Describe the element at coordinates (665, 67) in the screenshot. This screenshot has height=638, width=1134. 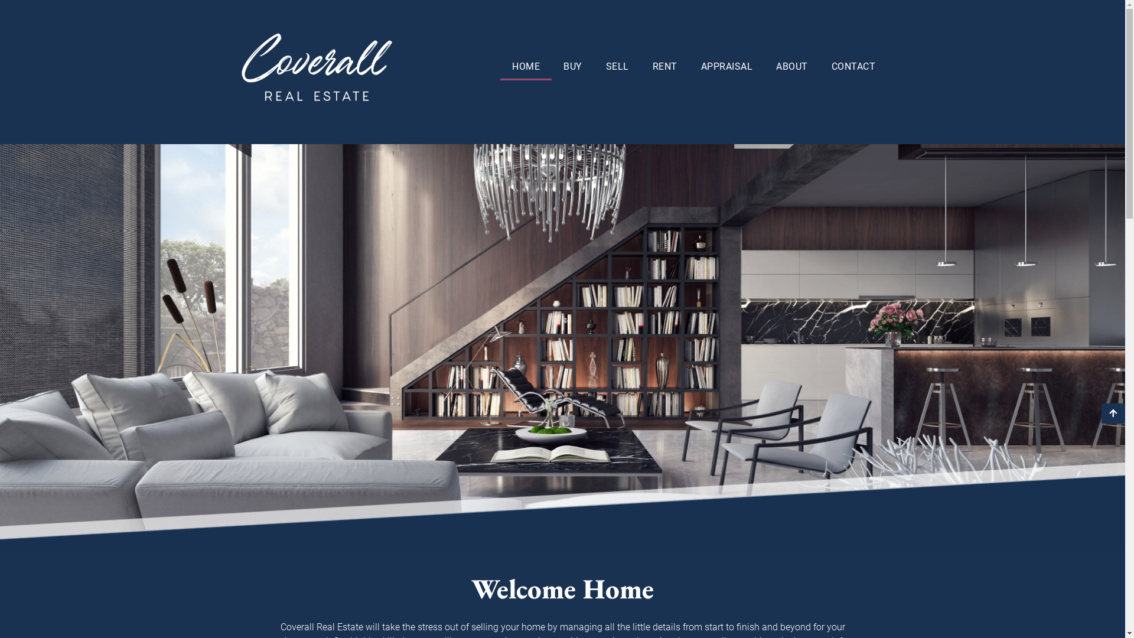
I see `RENT` at that location.